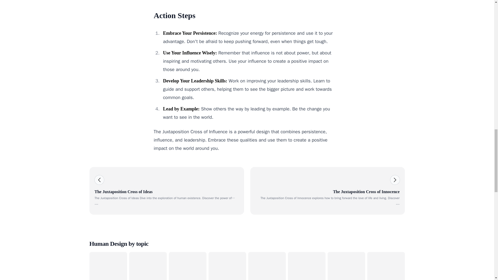 The height and width of the screenshot is (280, 498). I want to click on Strategies, so click(187, 266).